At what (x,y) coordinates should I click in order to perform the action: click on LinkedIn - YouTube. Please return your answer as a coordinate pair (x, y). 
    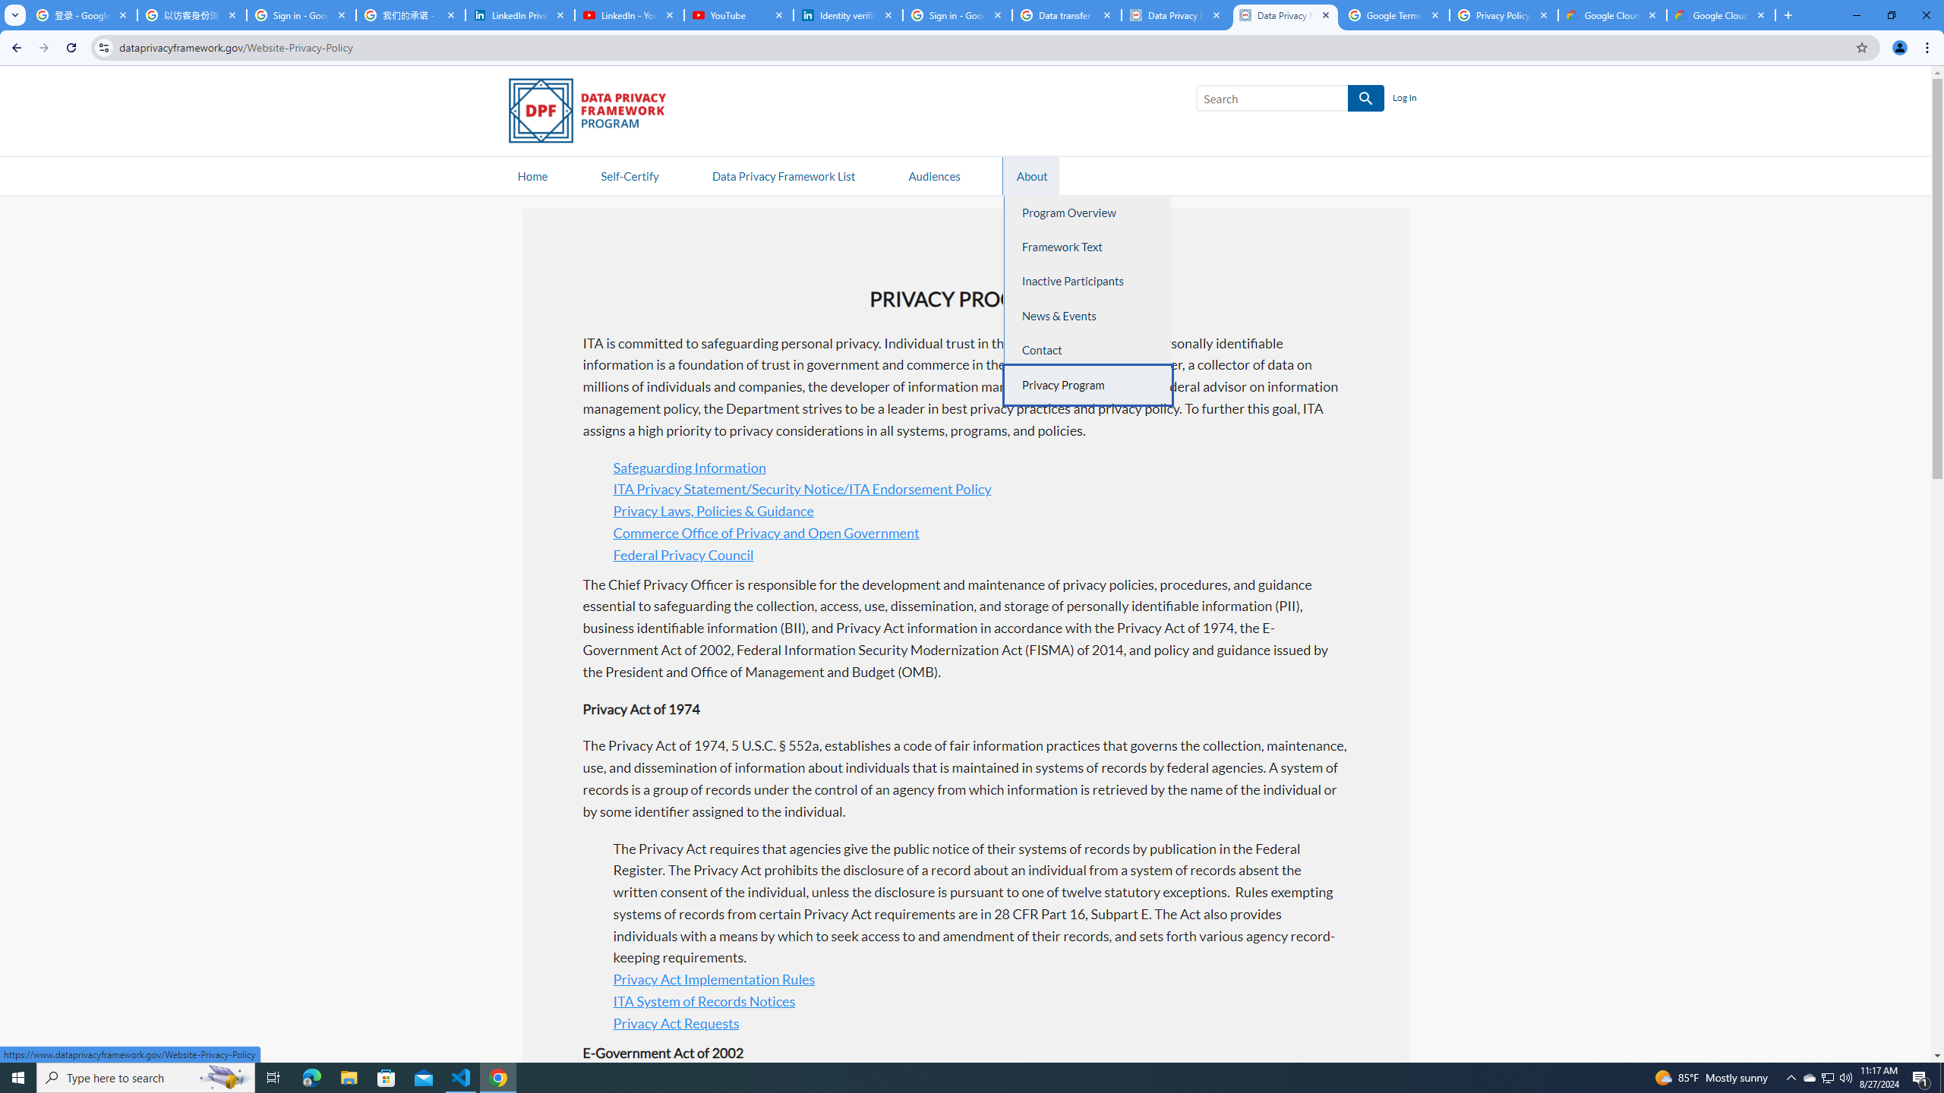
    Looking at the image, I should click on (629, 15).